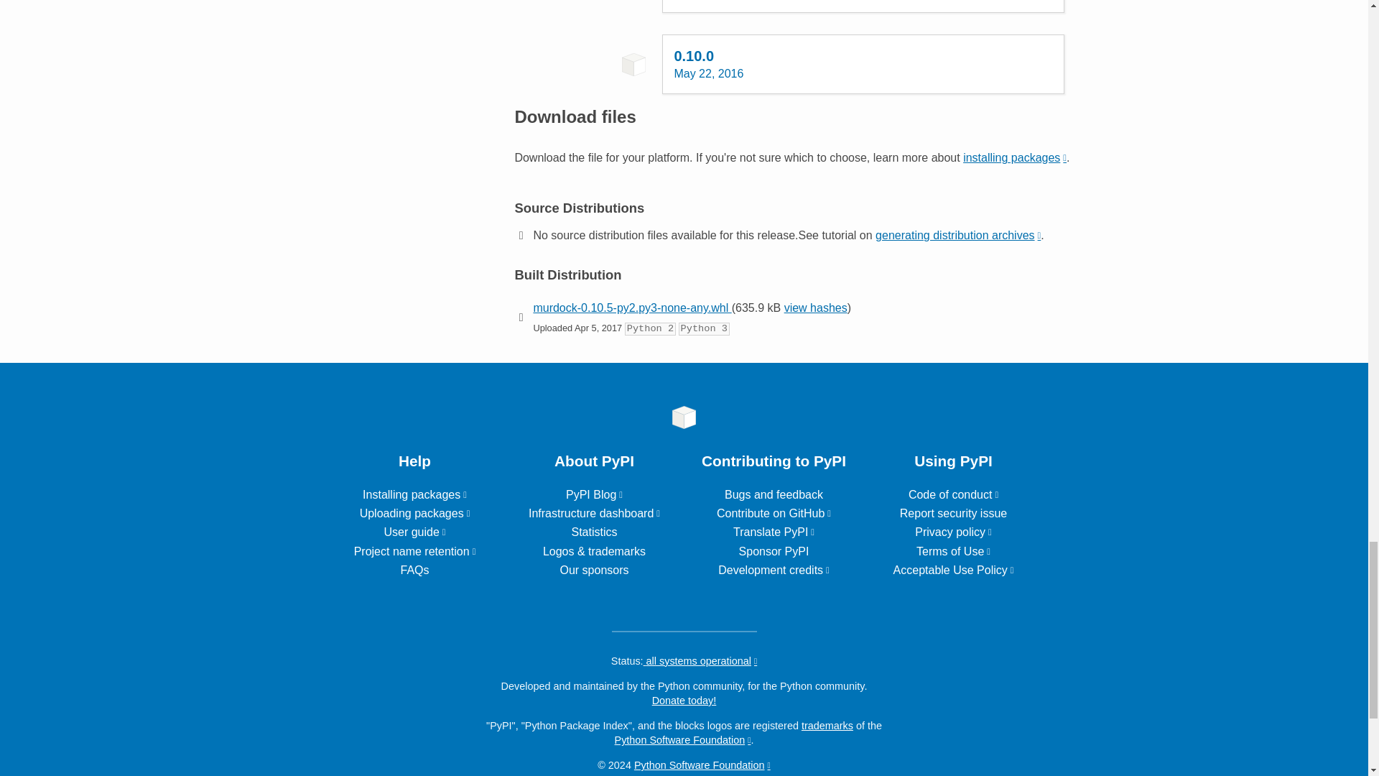 The width and height of the screenshot is (1379, 776). What do you see at coordinates (415, 552) in the screenshot?
I see `External link` at bounding box center [415, 552].